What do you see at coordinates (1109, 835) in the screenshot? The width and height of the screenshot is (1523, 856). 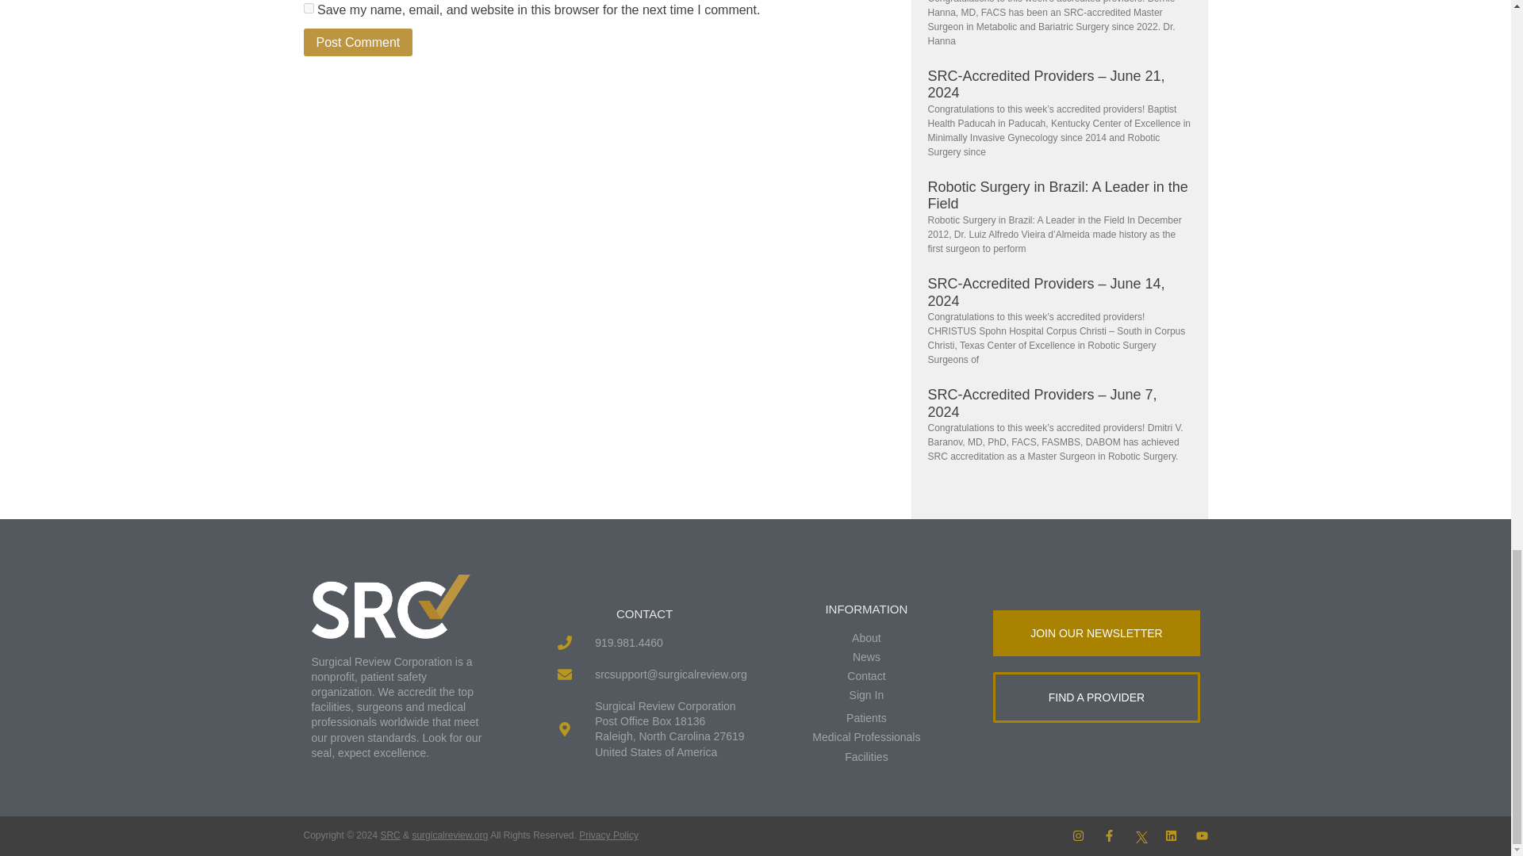 I see `Facebook - Surgical Review Corporation` at bounding box center [1109, 835].